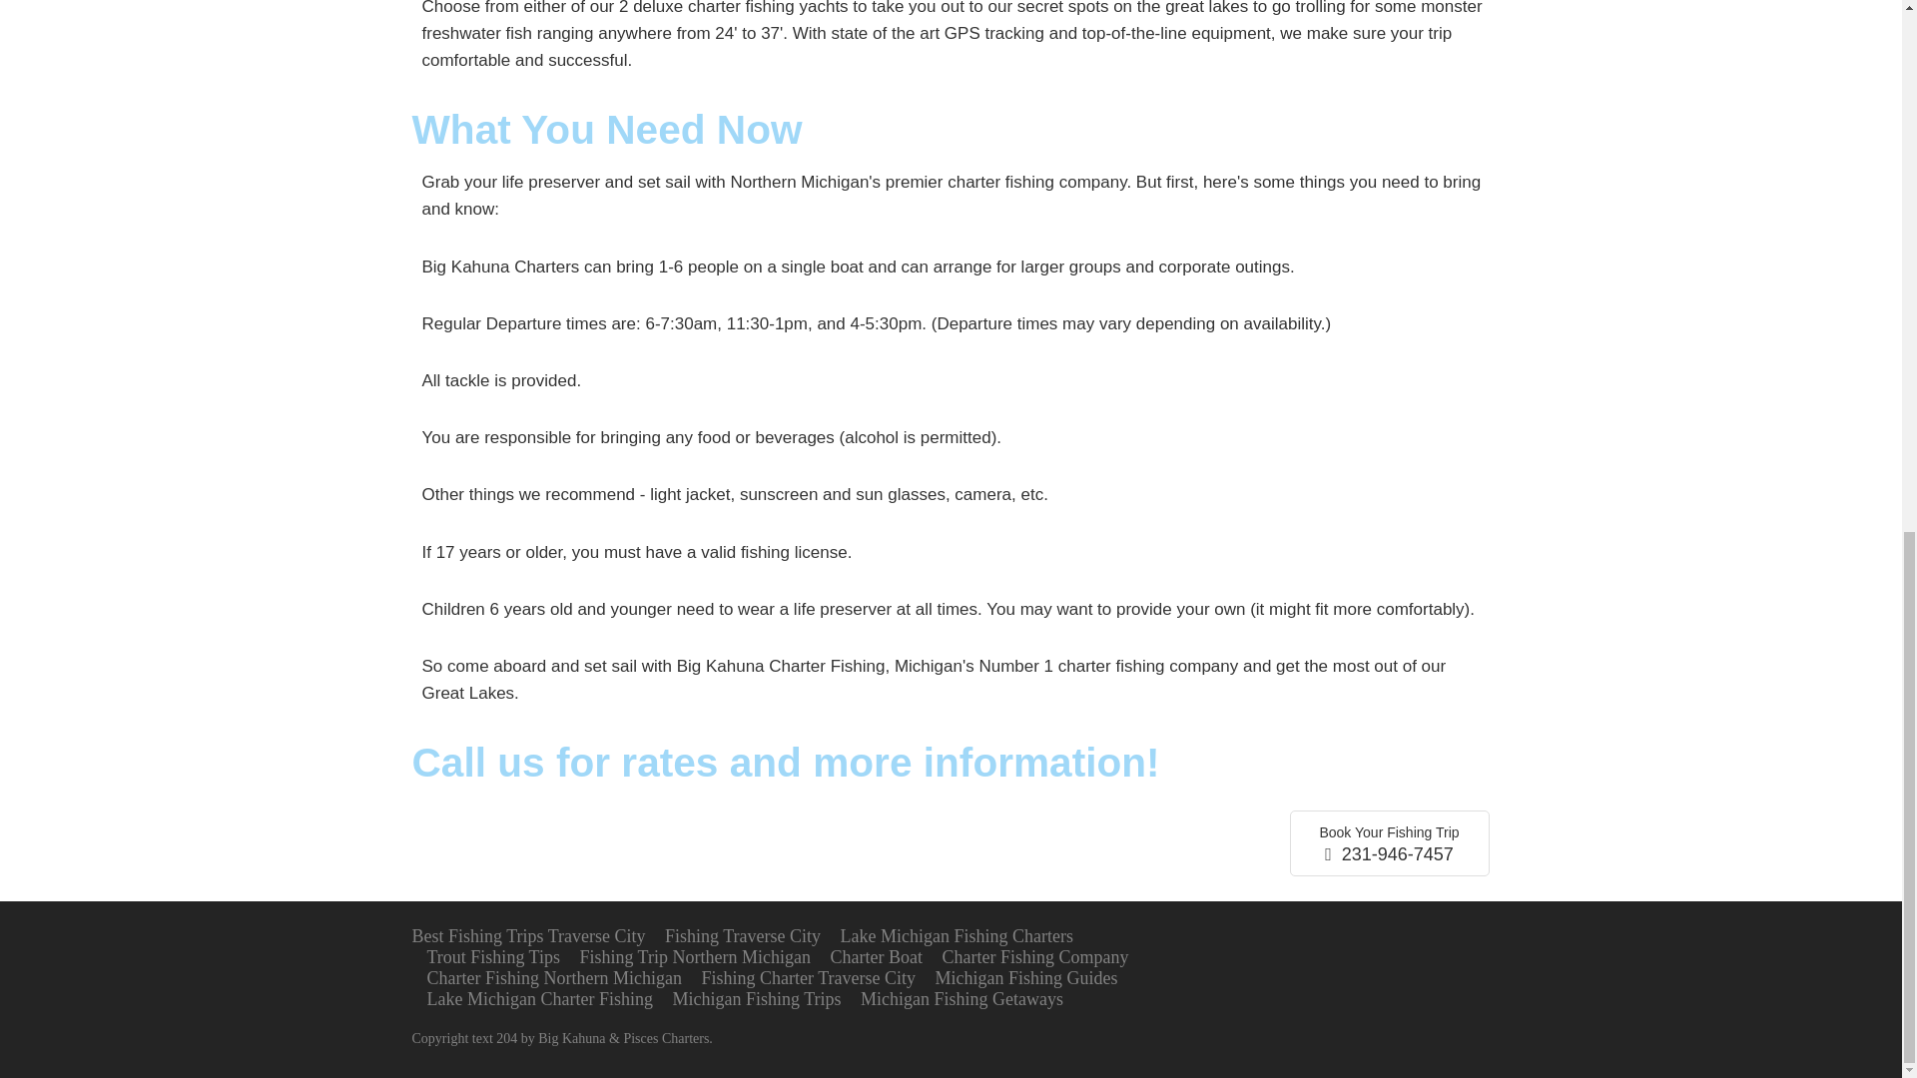 Image resolution: width=1917 pixels, height=1078 pixels. Describe the element at coordinates (540, 998) in the screenshot. I see `Lake Michigan Charter Fishing` at that location.